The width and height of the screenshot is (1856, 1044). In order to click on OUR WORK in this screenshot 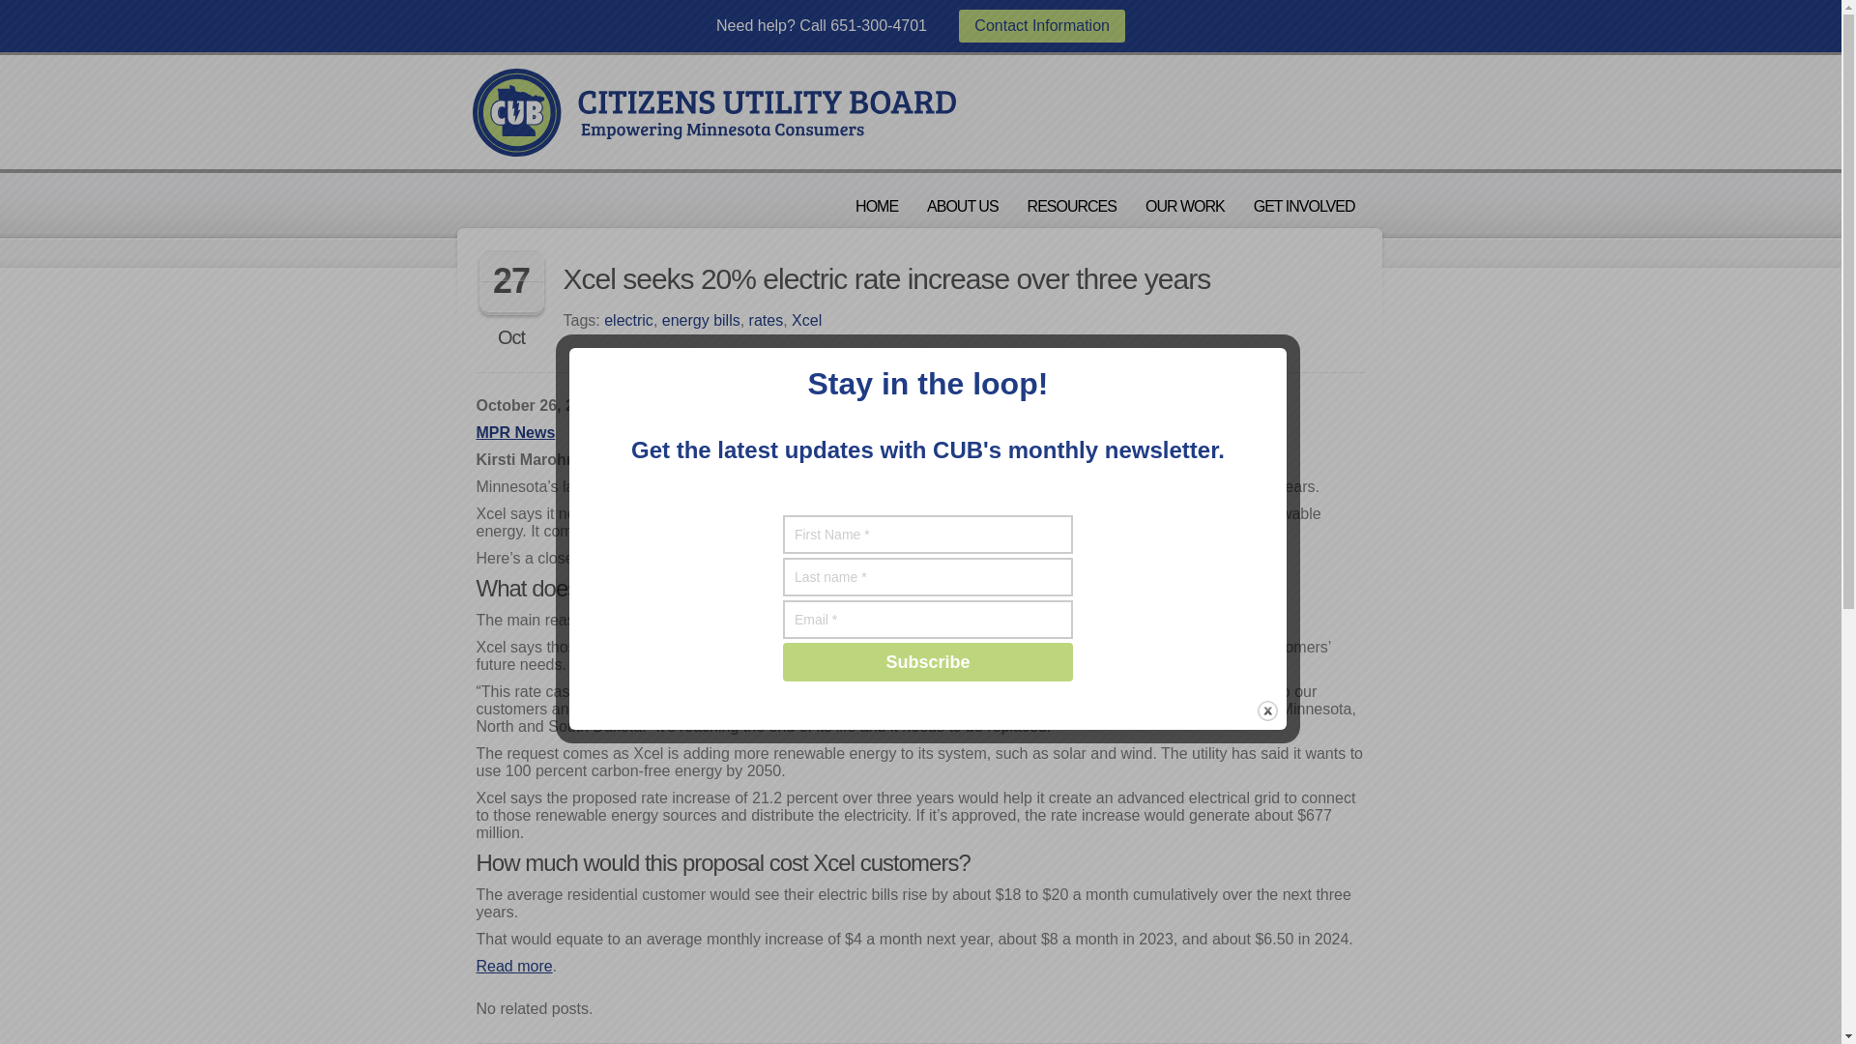, I will do `click(1185, 207)`.